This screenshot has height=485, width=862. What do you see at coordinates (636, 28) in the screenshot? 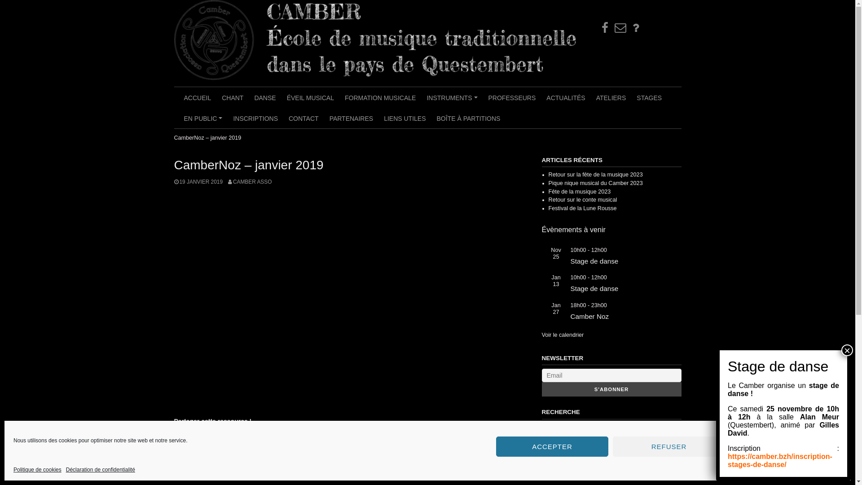
I see `Politique de cookies (EU)` at bounding box center [636, 28].